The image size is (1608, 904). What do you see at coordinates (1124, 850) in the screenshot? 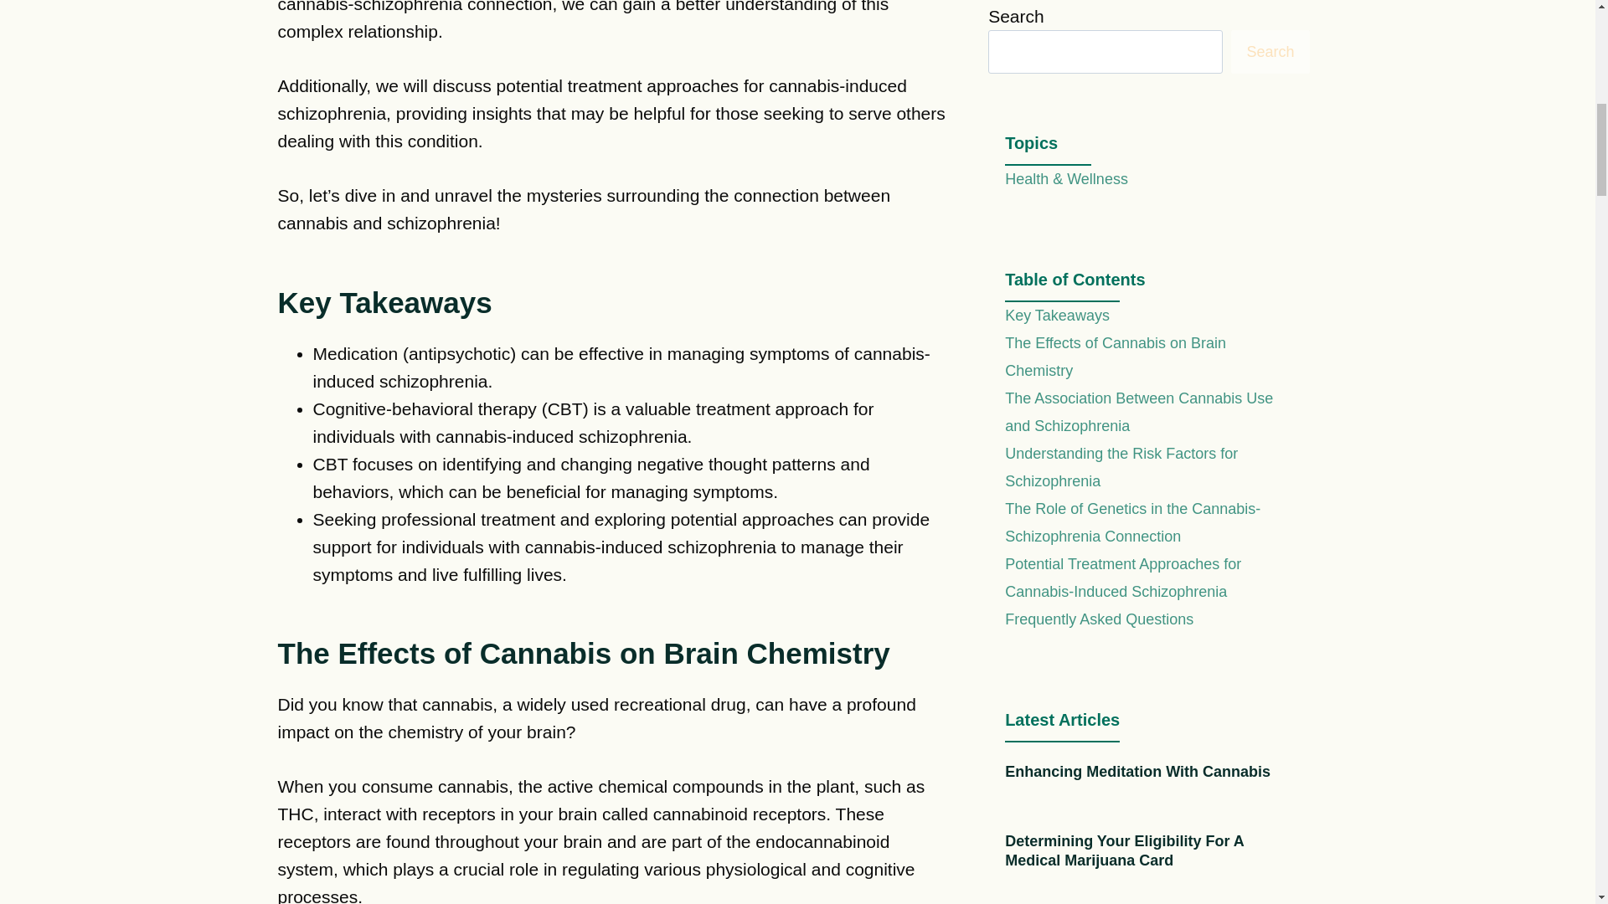
I see `Determining Your Eligibility For A Medical Marijuana Card` at bounding box center [1124, 850].